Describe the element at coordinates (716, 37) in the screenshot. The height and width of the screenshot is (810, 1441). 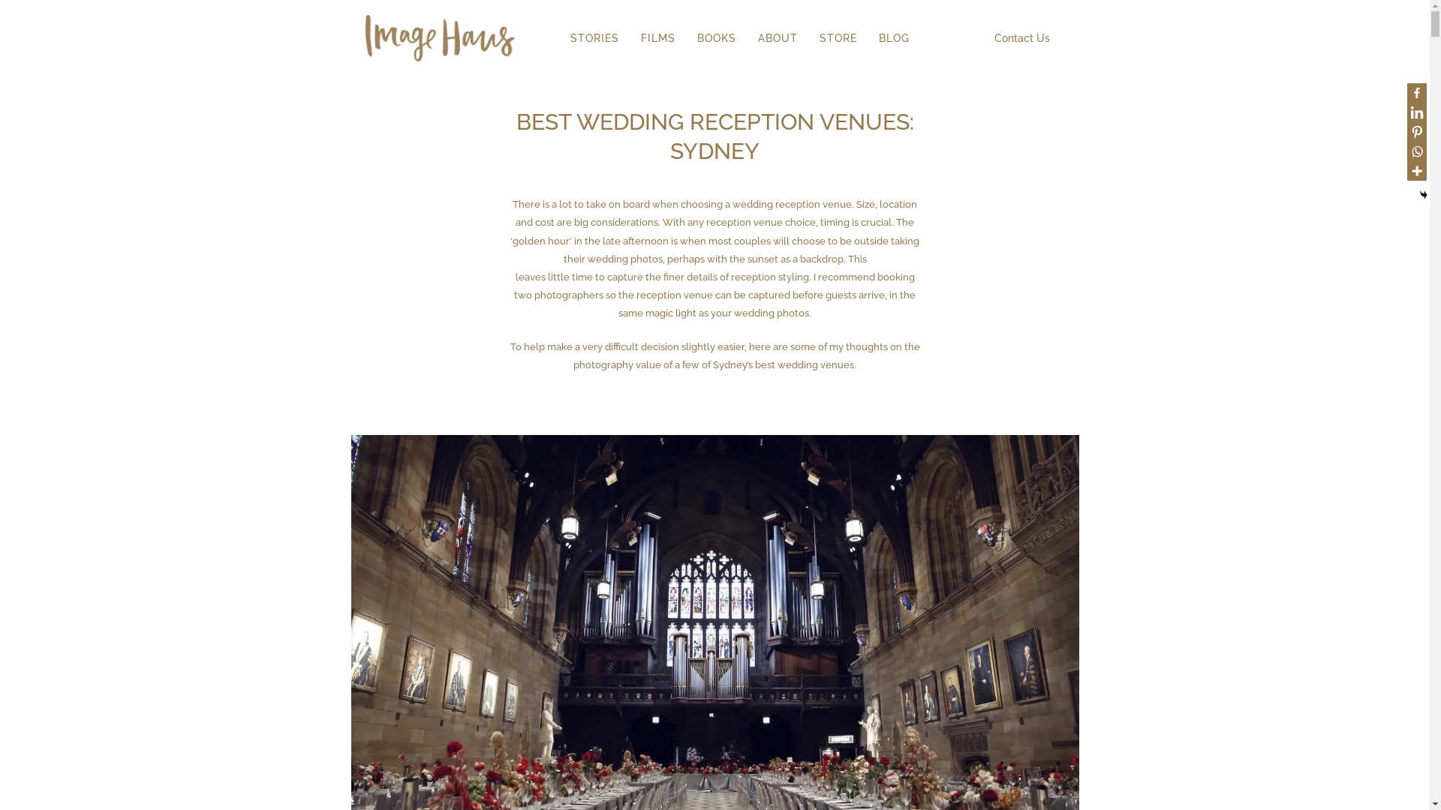
I see `BOOKS` at that location.